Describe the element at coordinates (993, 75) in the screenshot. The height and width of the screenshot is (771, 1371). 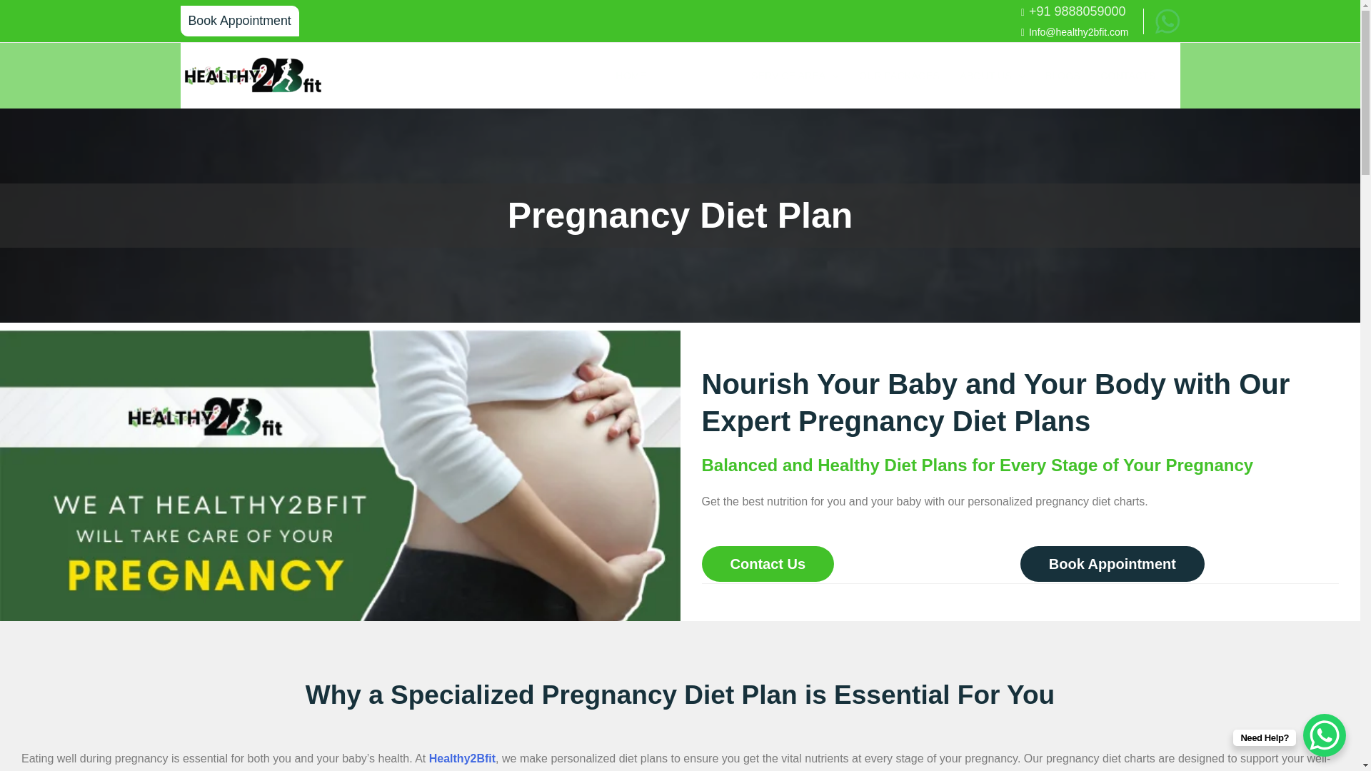
I see `ABOUT US` at that location.